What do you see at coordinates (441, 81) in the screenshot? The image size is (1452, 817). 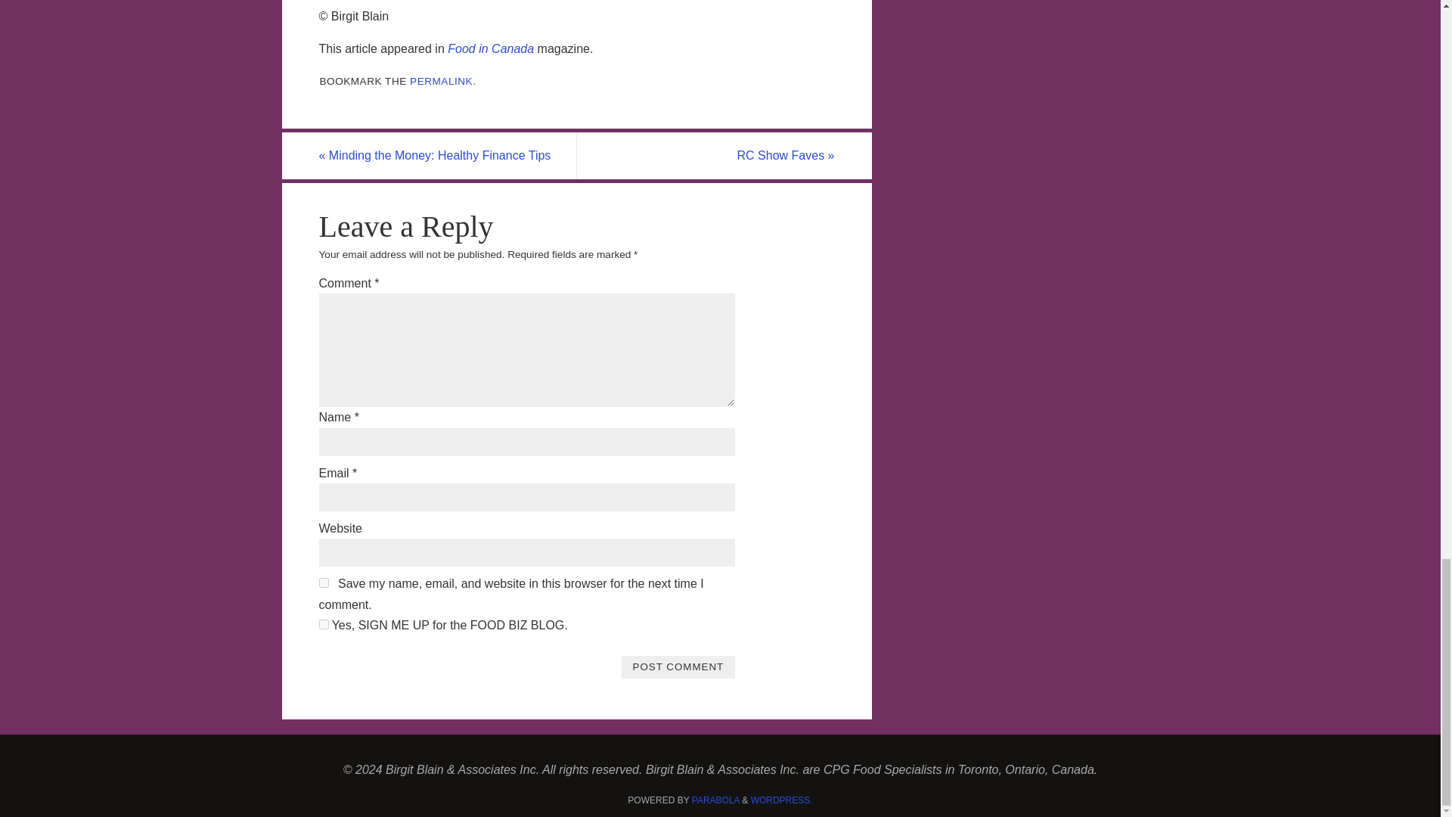 I see `Permalink to Beware of Overpromising` at bounding box center [441, 81].